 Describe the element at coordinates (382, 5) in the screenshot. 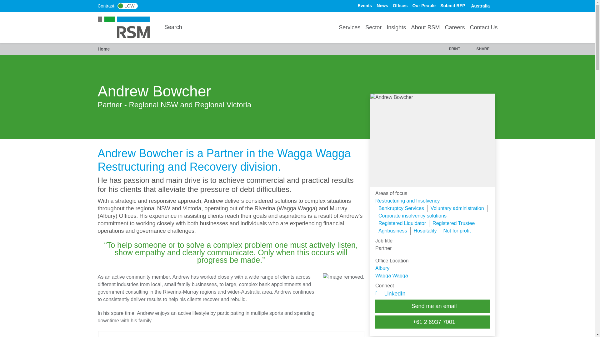

I see `News` at that location.